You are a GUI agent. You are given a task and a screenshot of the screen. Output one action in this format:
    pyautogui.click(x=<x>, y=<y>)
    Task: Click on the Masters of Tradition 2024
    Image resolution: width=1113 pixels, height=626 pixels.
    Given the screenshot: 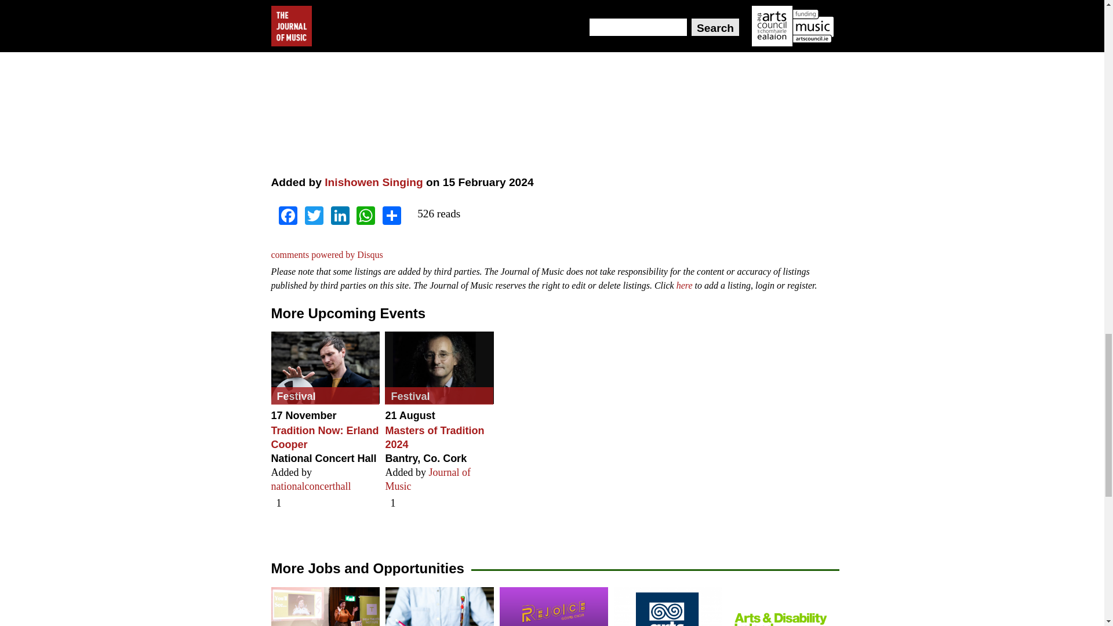 What is the action you would take?
    pyautogui.click(x=439, y=367)
    